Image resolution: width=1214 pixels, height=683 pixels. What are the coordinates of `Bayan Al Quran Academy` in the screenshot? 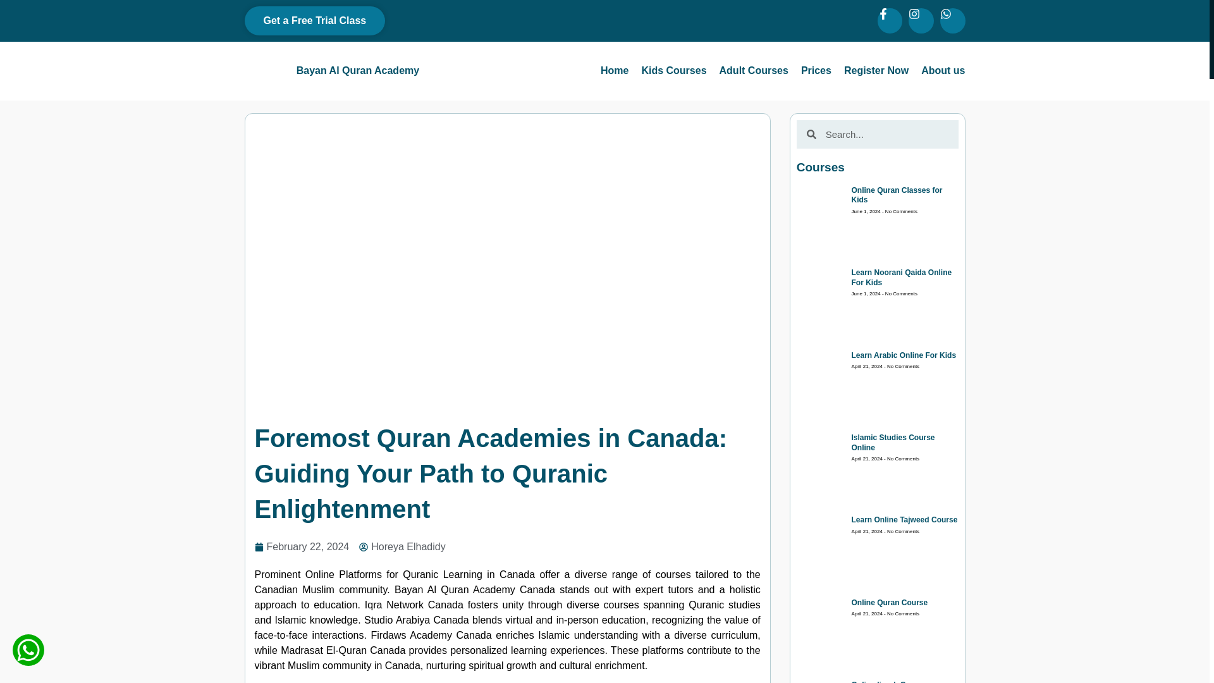 It's located at (357, 70).